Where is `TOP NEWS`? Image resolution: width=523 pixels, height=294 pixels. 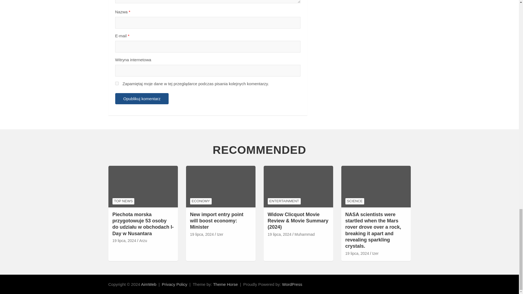
TOP NEWS is located at coordinates (123, 201).